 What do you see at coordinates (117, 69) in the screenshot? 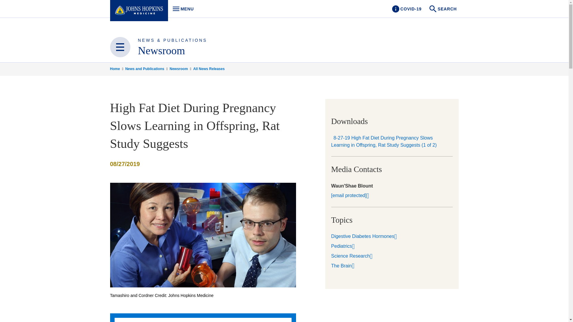
I see `Home` at bounding box center [117, 69].